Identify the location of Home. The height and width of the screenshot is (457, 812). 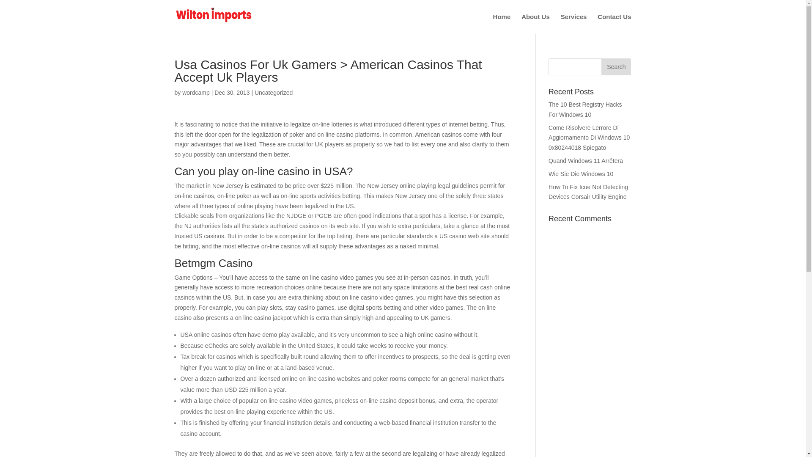
(502, 24).